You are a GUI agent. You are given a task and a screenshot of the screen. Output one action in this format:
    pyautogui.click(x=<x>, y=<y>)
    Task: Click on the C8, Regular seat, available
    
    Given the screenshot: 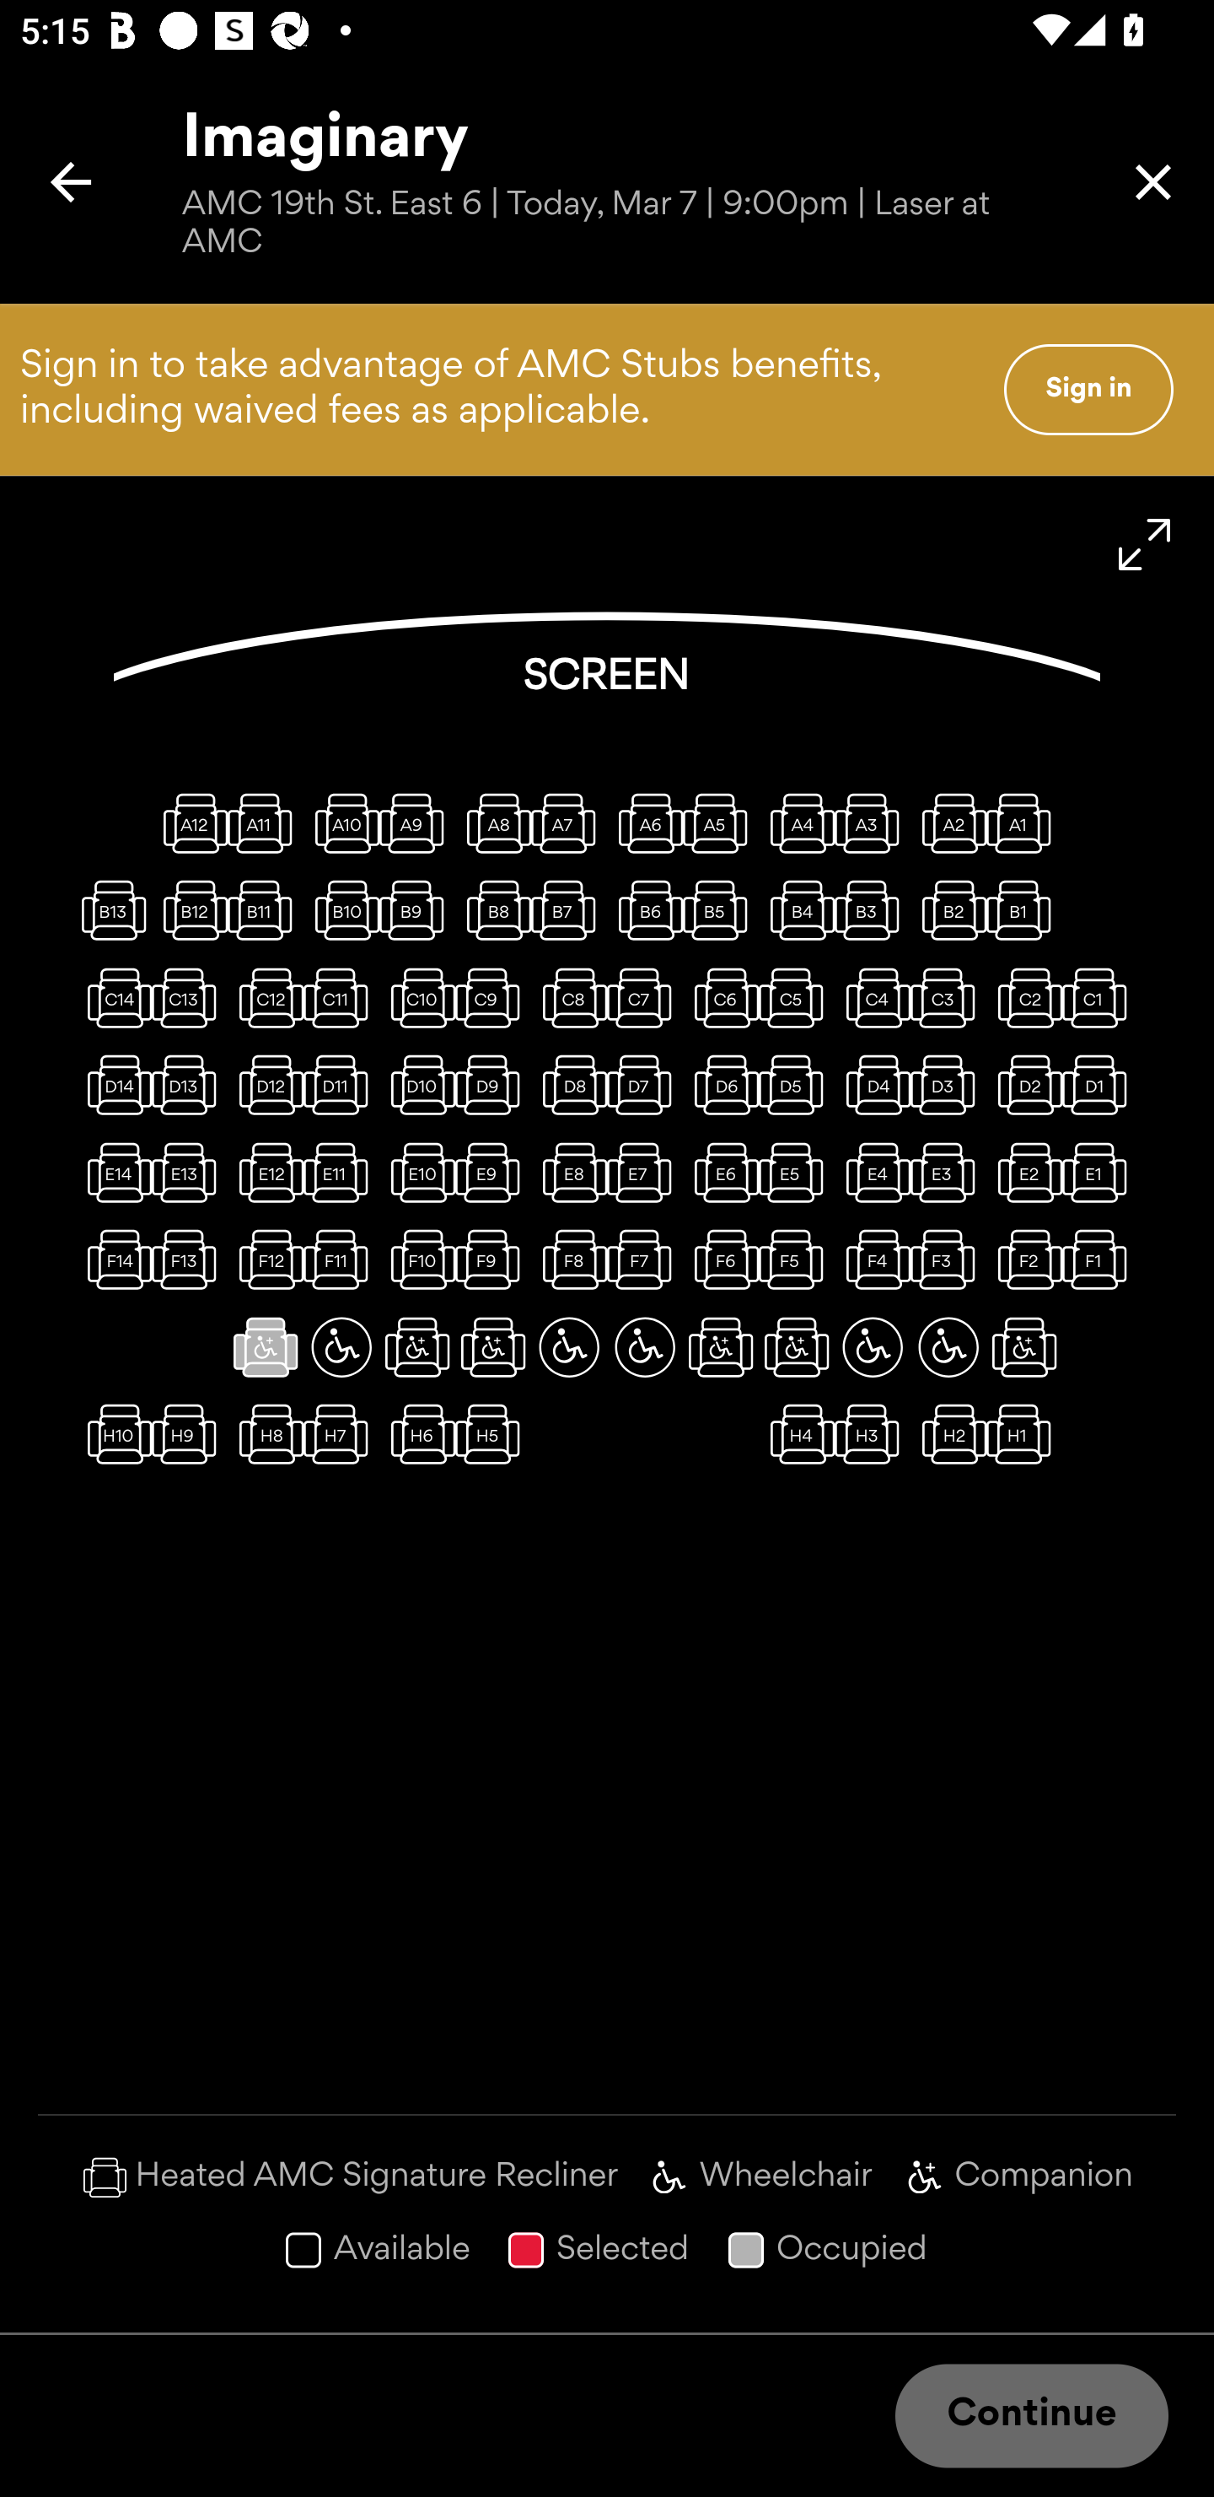 What is the action you would take?
    pyautogui.click(x=569, y=997)
    